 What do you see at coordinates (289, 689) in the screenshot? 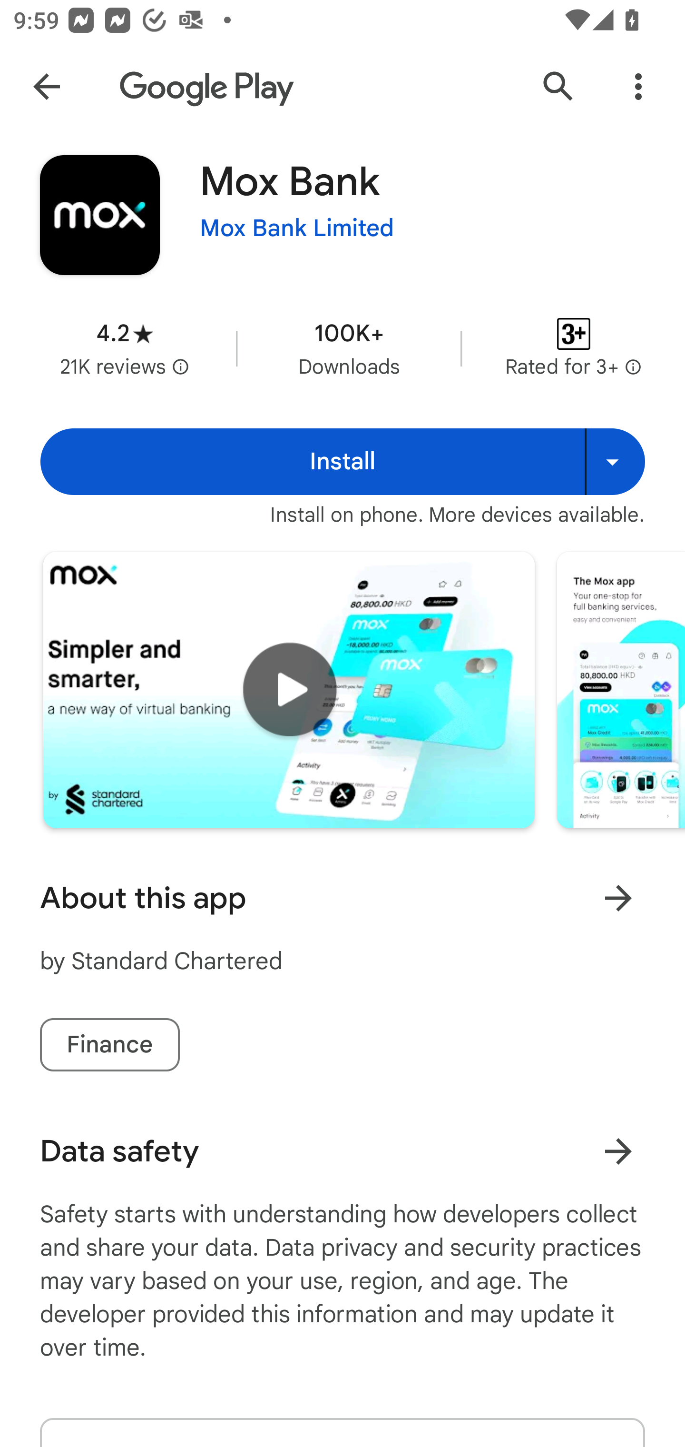
I see `Play trailer for "Mox Bank"` at bounding box center [289, 689].